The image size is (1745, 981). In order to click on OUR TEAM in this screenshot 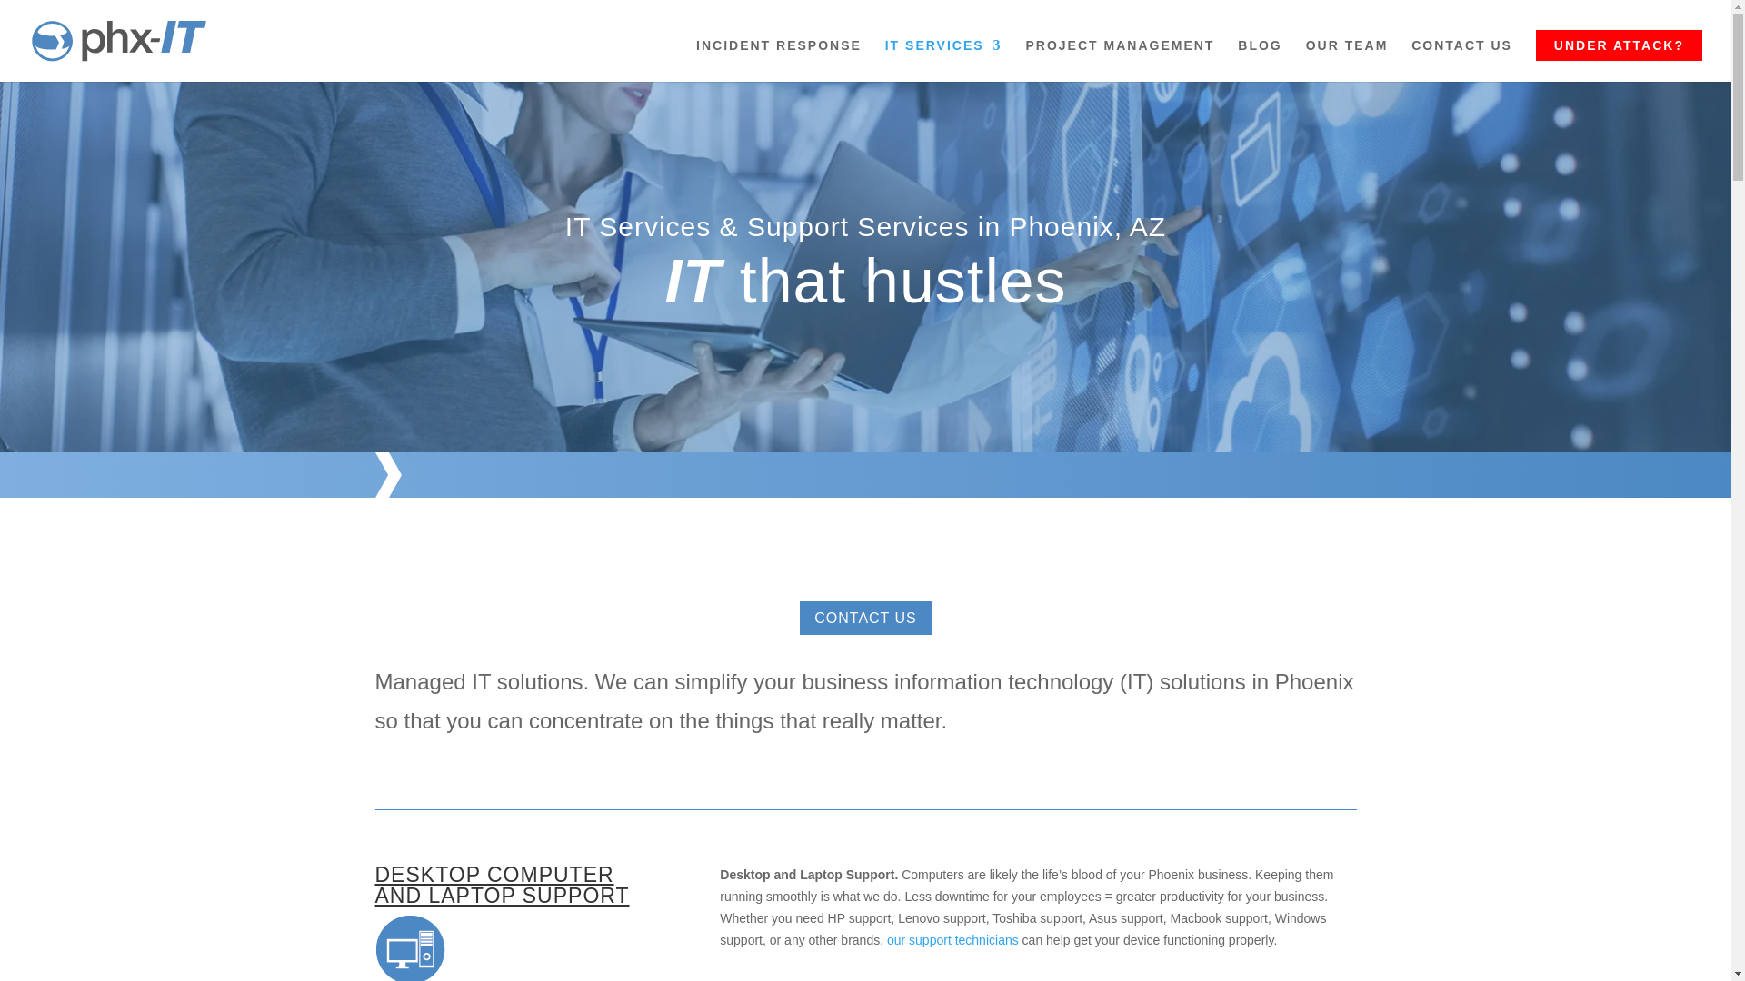, I will do `click(1347, 60)`.